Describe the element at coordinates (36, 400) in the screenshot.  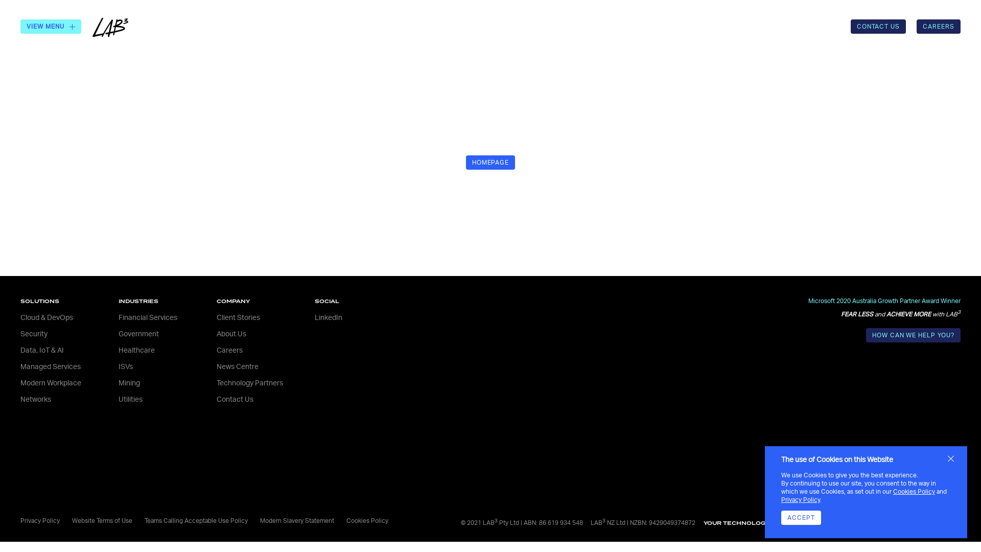
I see `Networks` at that location.